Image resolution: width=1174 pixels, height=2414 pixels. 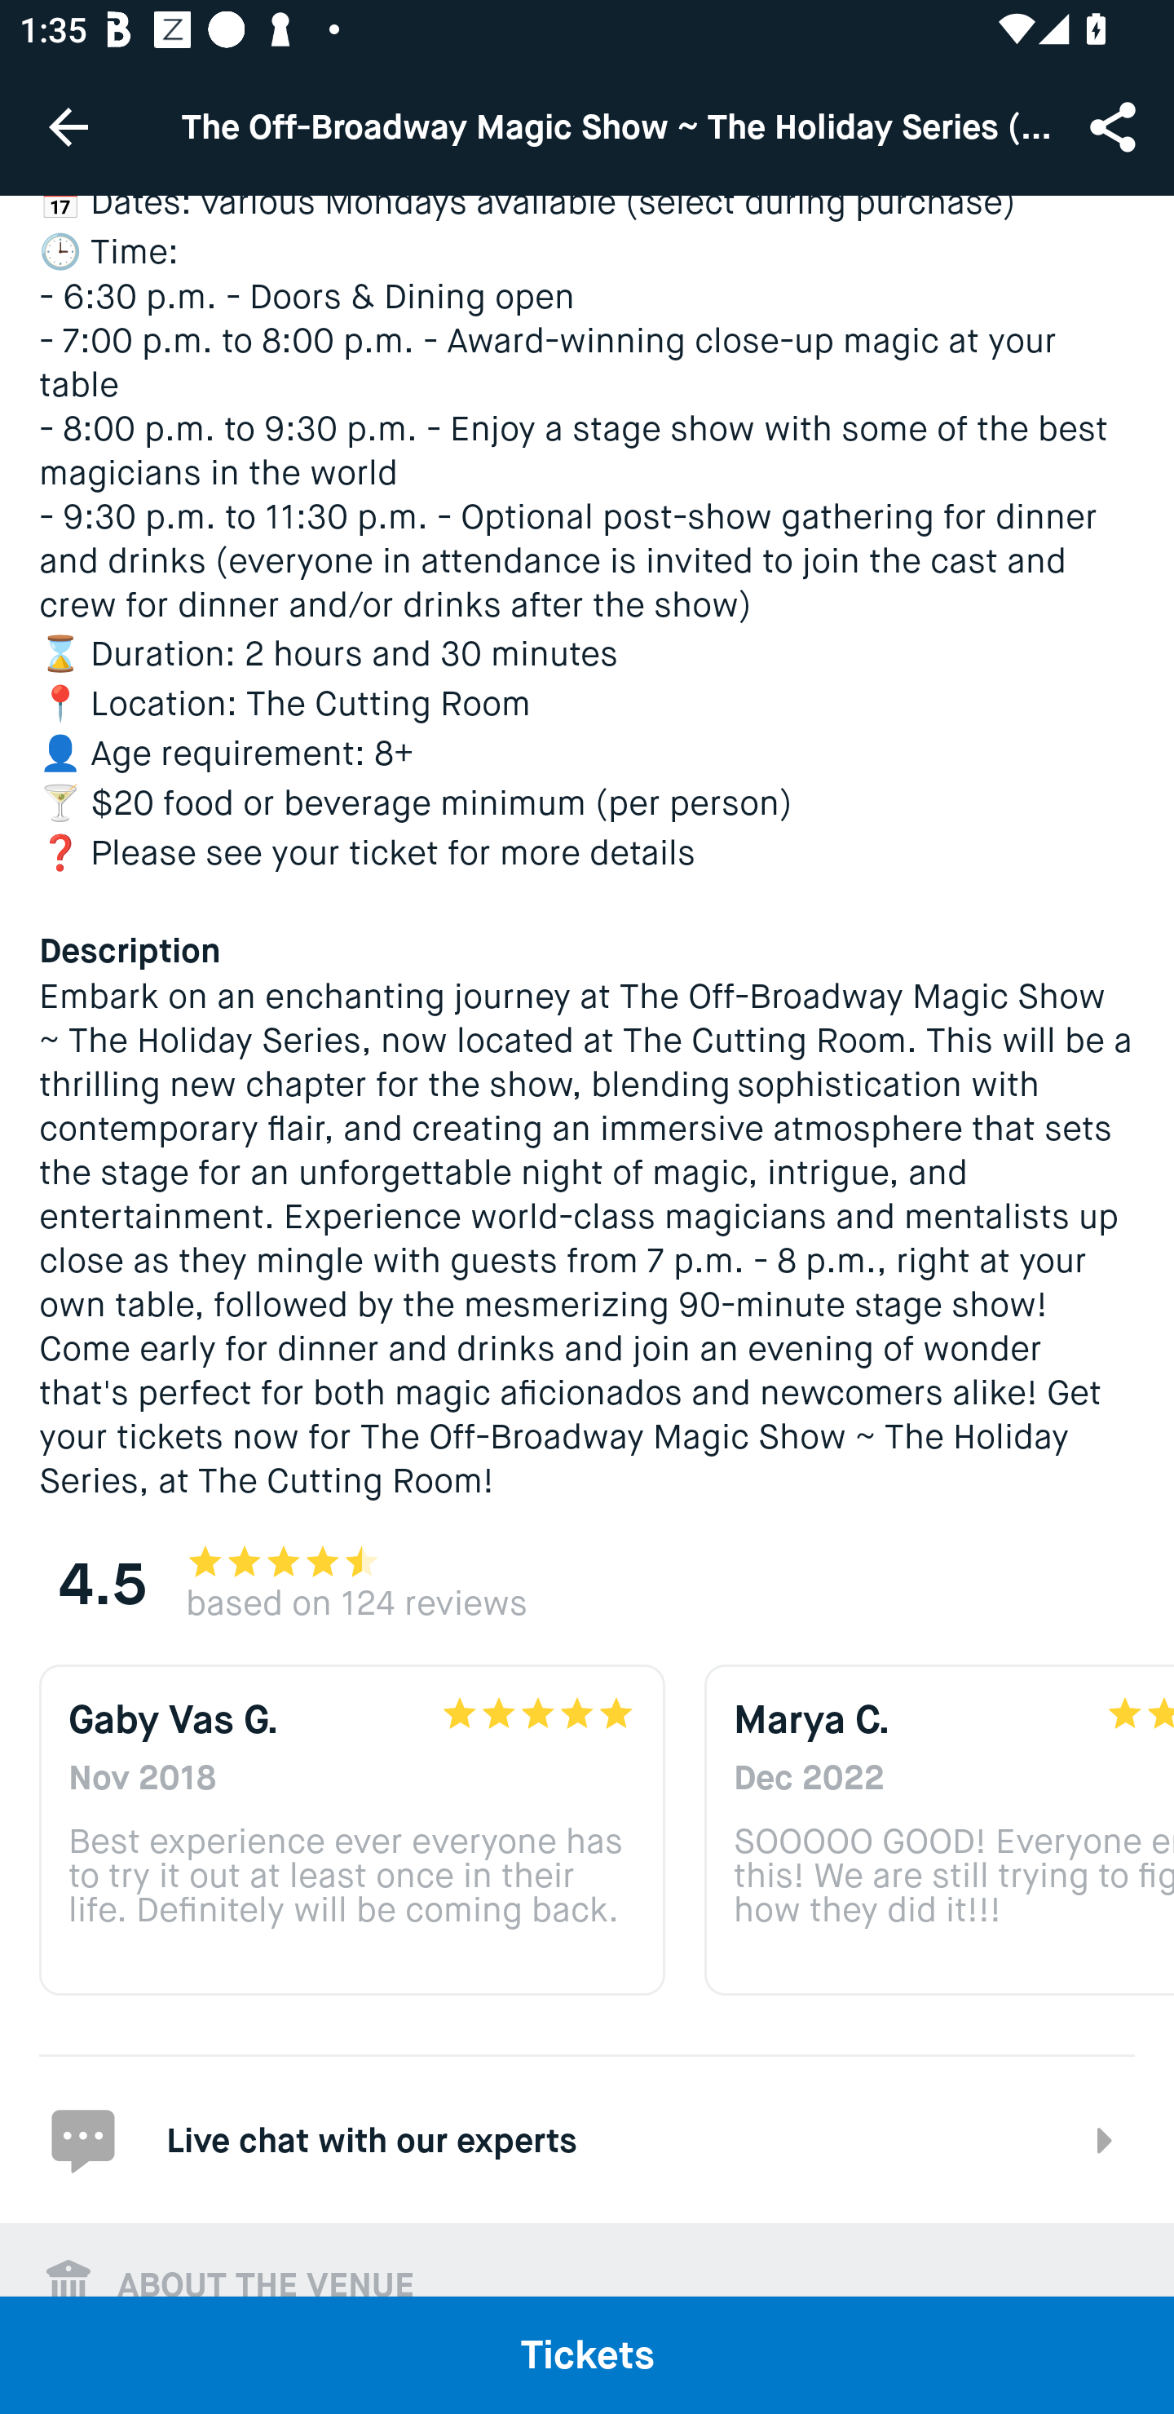 What do you see at coordinates (1115, 126) in the screenshot?
I see `Share` at bounding box center [1115, 126].